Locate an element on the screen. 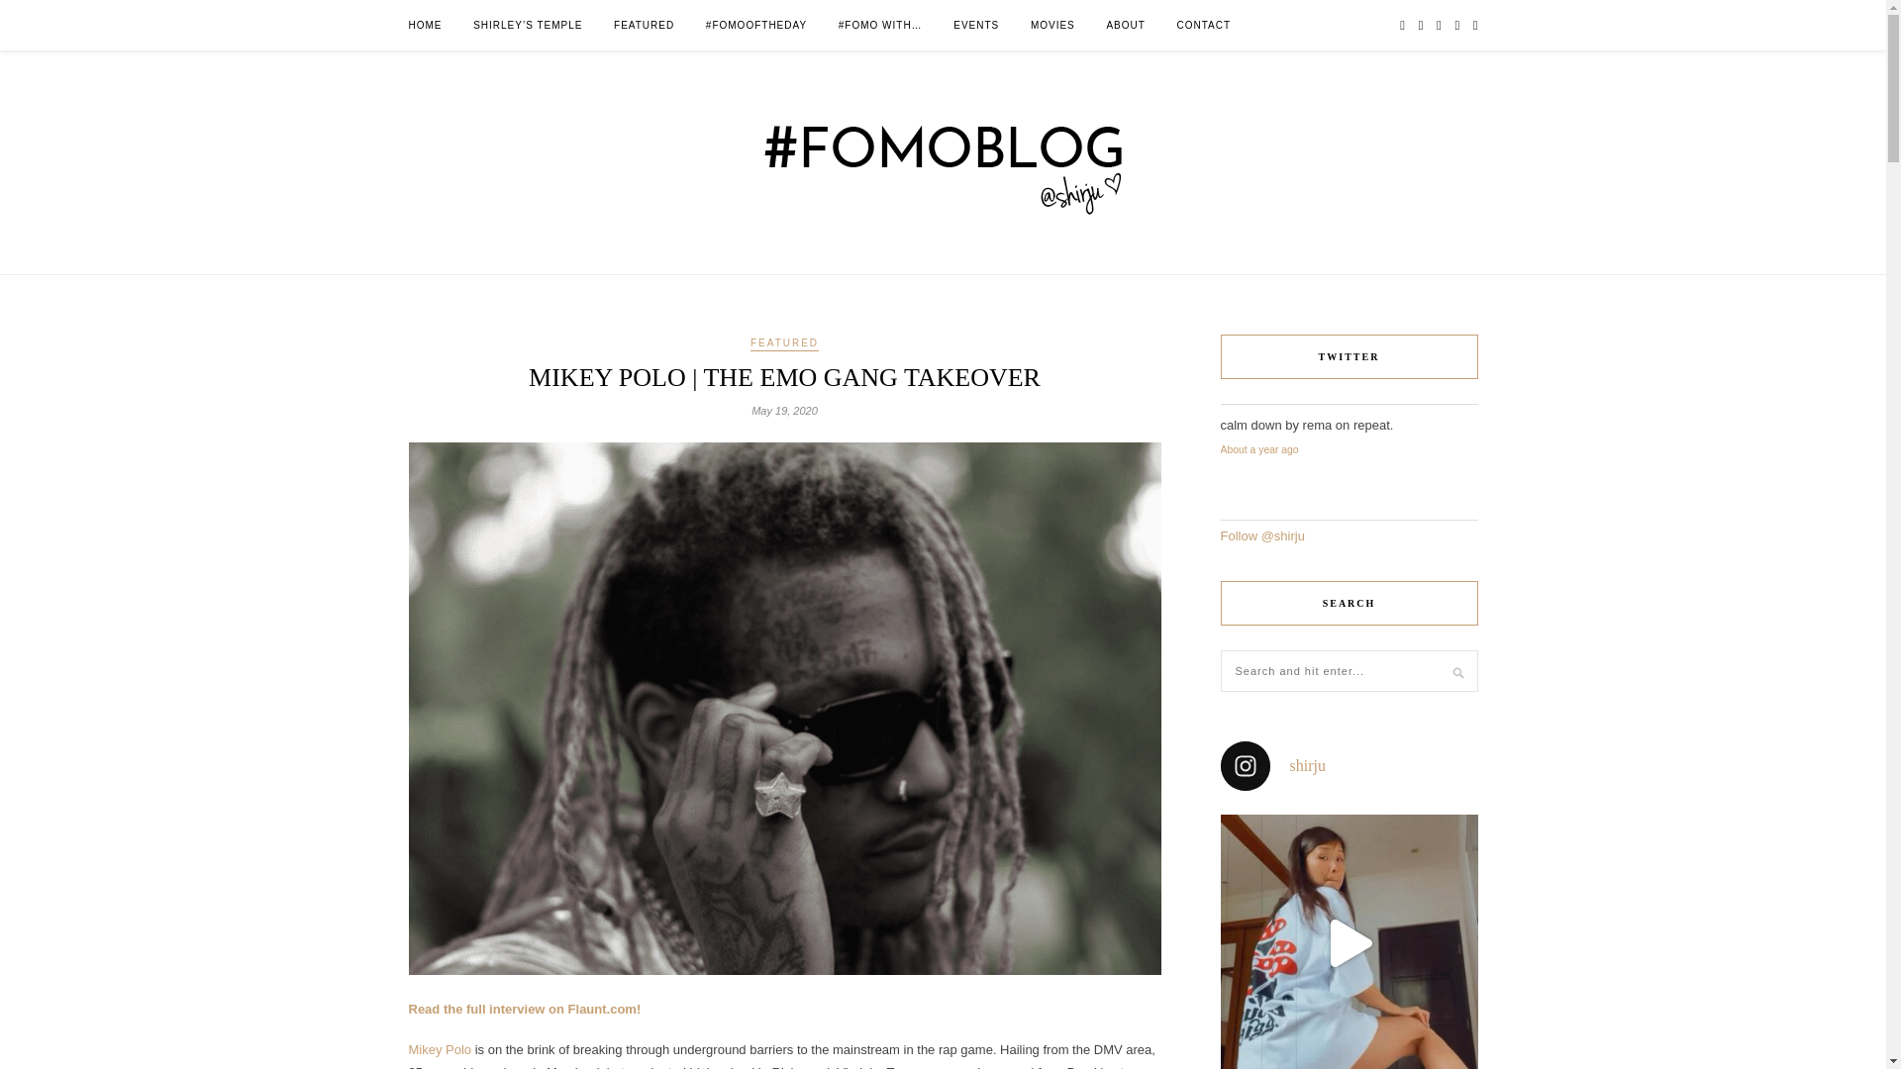 This screenshot has width=1901, height=1069. CONTACT is located at coordinates (1203, 25).